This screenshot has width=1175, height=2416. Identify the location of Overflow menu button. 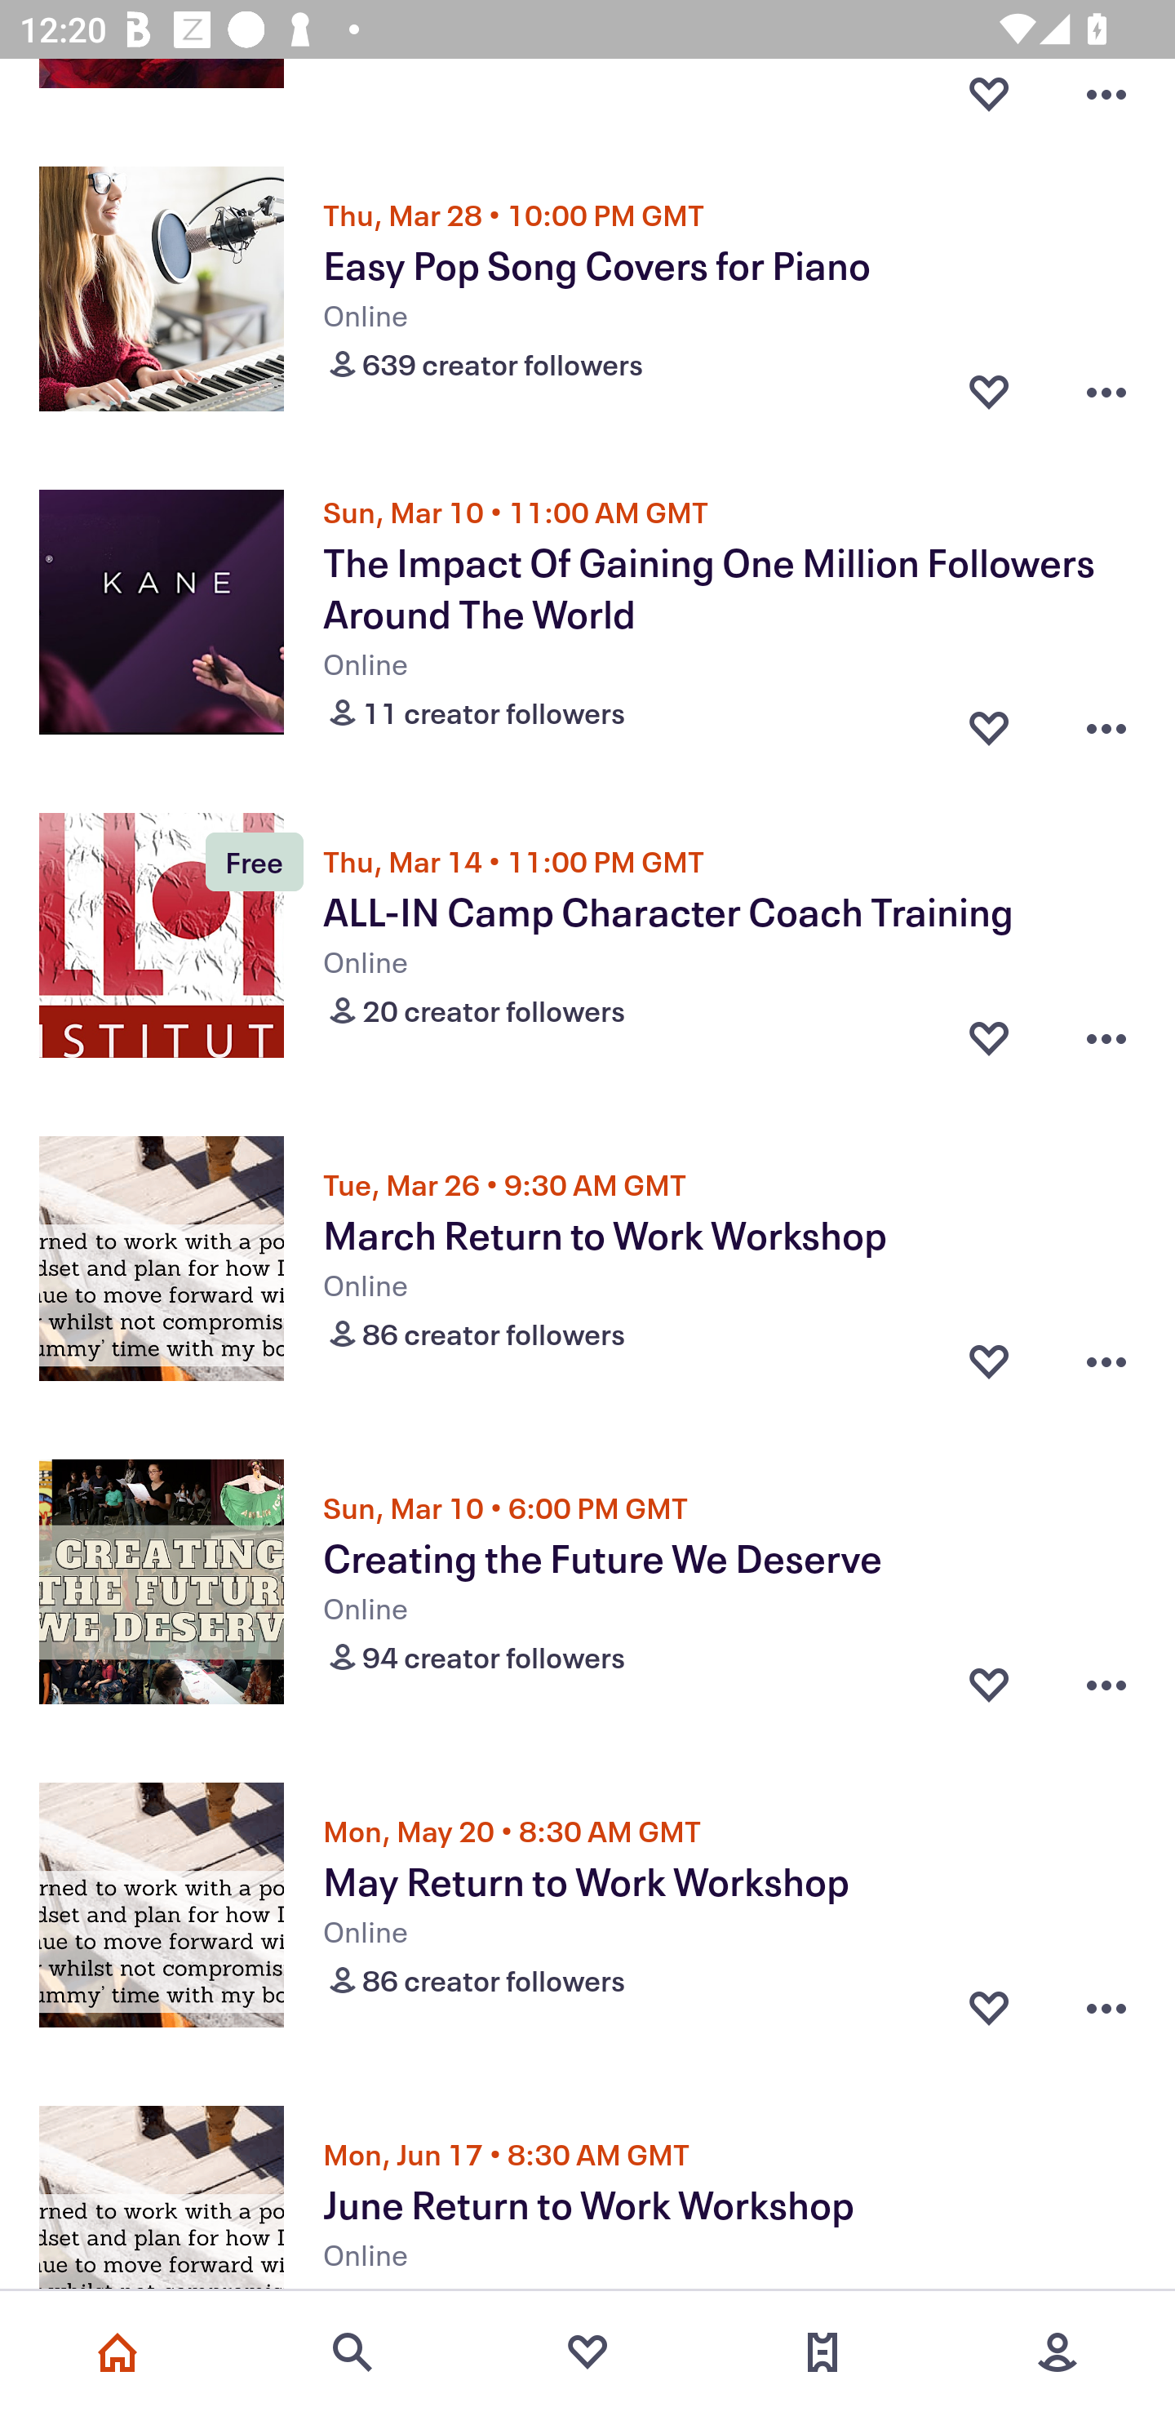
(1106, 93).